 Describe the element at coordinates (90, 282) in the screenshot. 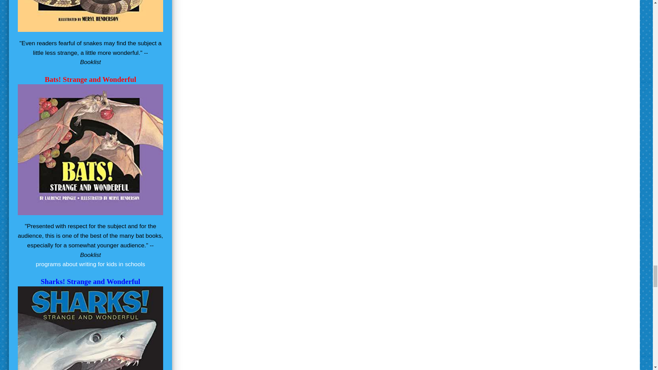

I see `Sharks! Strange and Wonderful` at that location.